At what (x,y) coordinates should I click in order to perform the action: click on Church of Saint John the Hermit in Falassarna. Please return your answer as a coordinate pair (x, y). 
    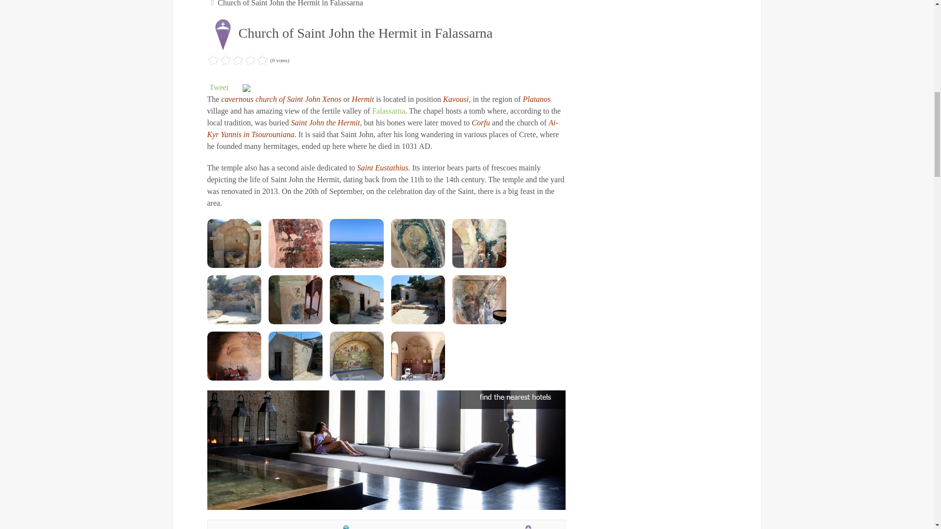
    Looking at the image, I should click on (233, 300).